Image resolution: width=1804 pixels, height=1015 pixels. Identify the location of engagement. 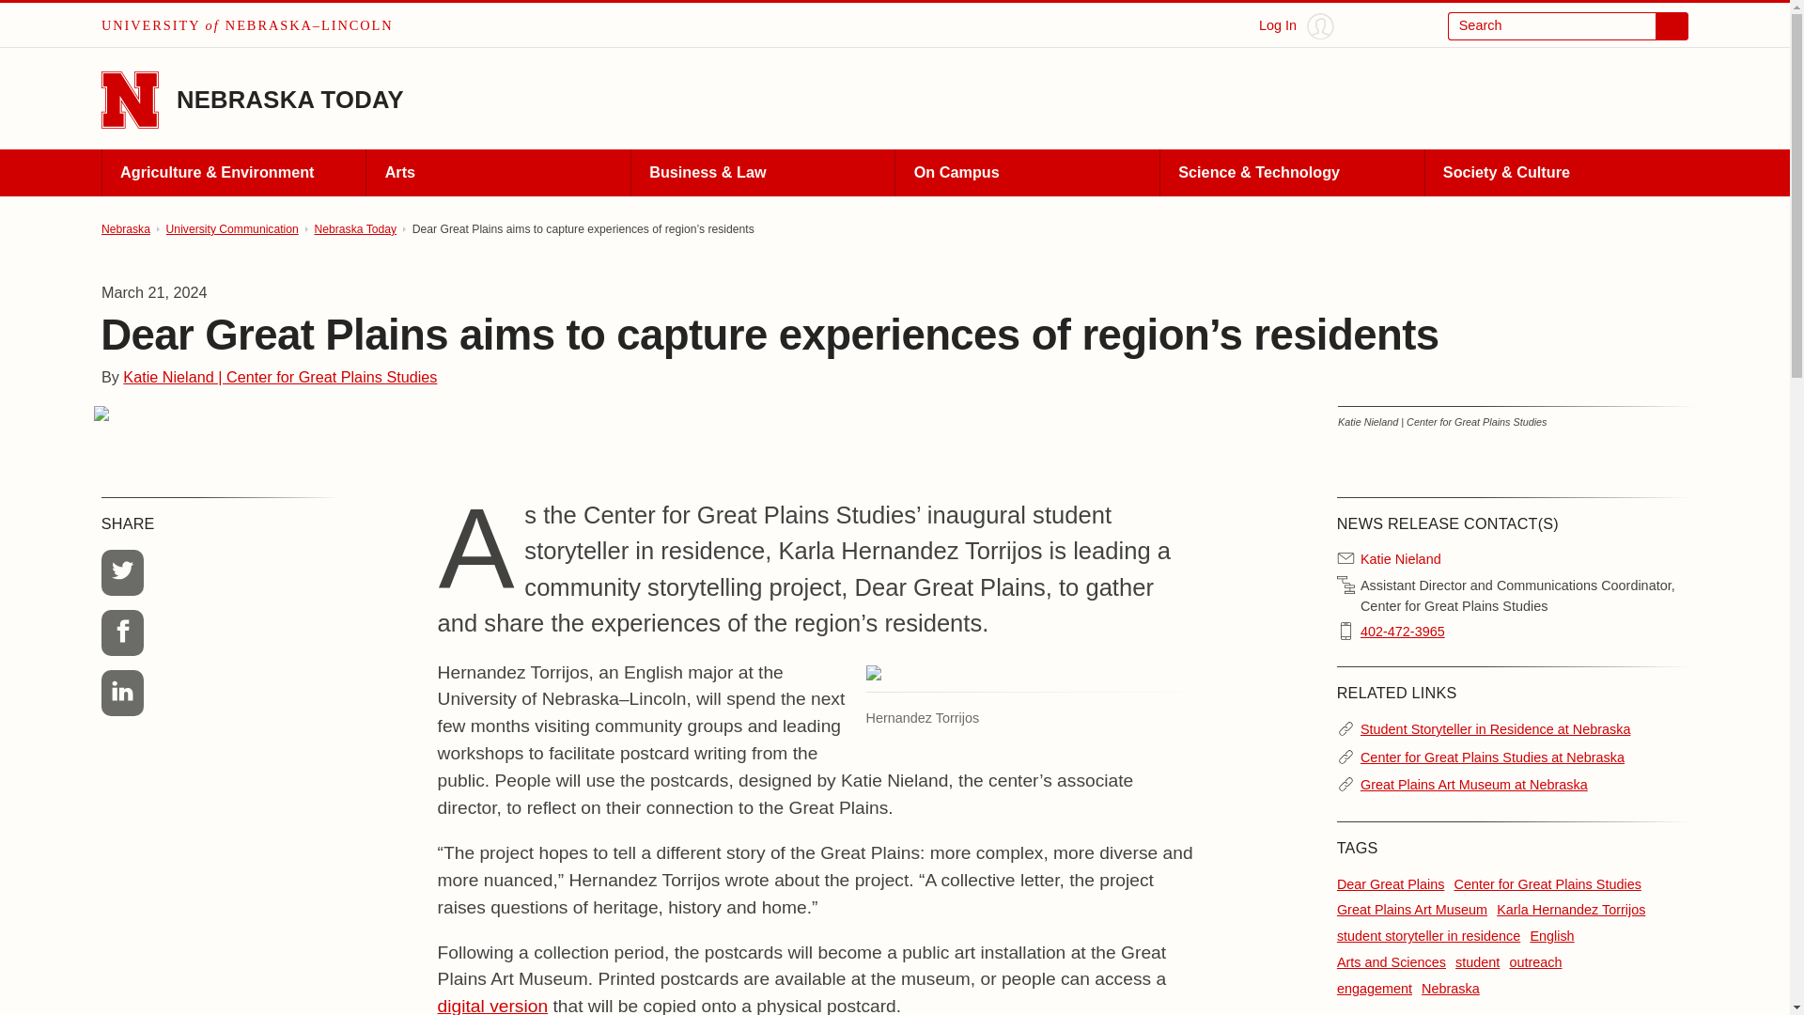
(1374, 989).